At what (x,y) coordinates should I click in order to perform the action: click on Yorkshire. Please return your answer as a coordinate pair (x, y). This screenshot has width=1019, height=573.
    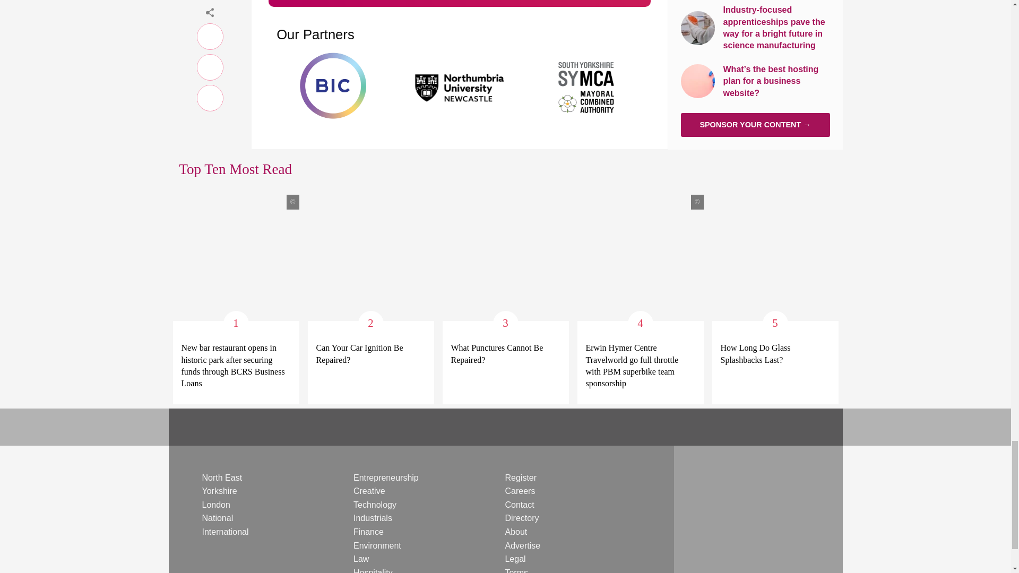
    Looking at the image, I should click on (219, 491).